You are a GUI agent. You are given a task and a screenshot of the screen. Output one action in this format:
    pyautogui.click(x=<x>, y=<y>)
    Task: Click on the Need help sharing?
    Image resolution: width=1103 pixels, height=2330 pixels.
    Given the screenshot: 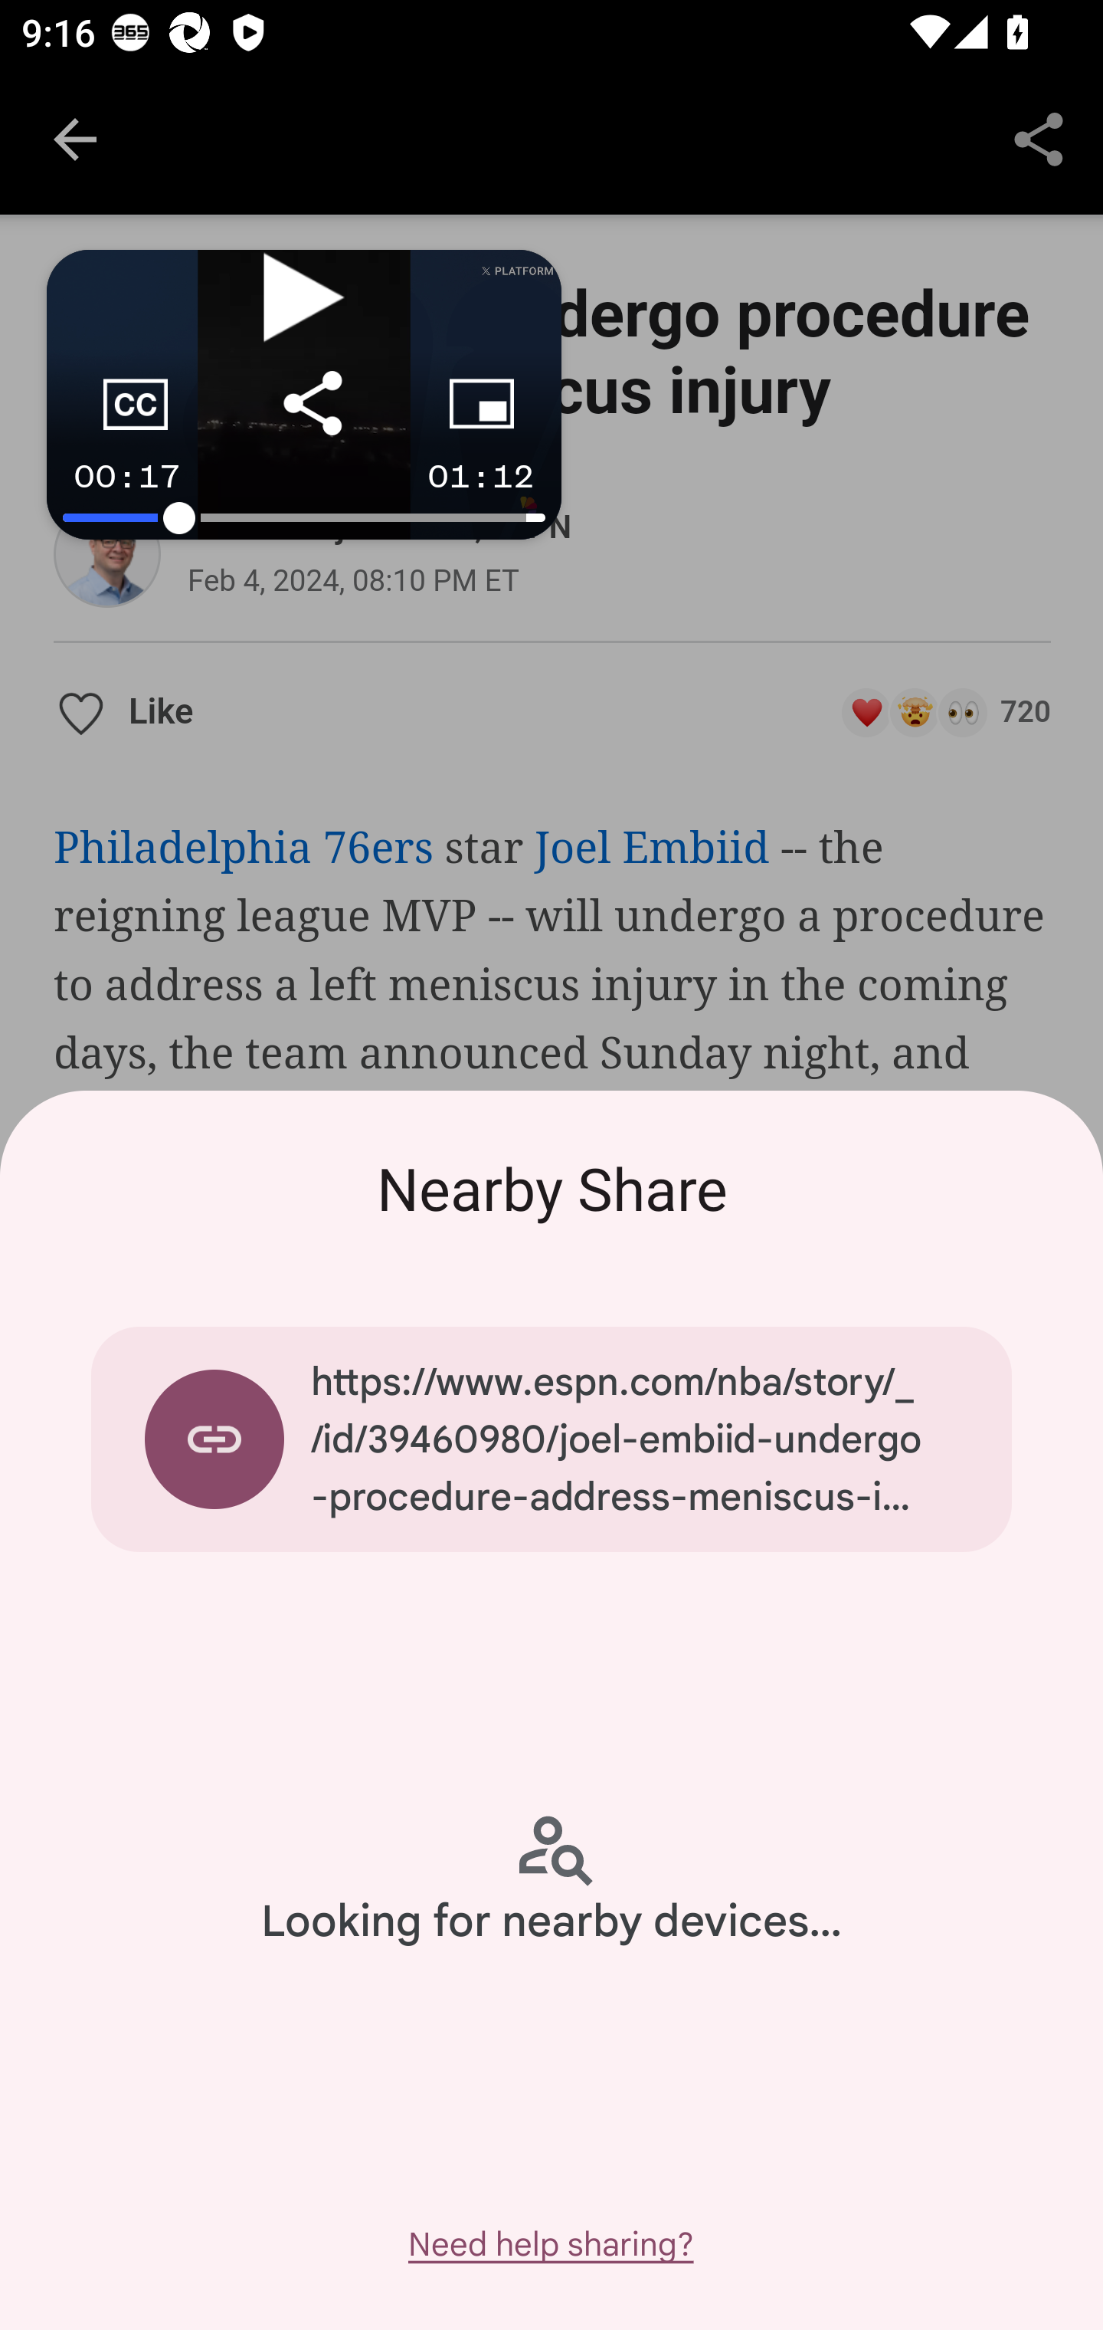 What is the action you would take?
    pyautogui.click(x=550, y=2244)
    